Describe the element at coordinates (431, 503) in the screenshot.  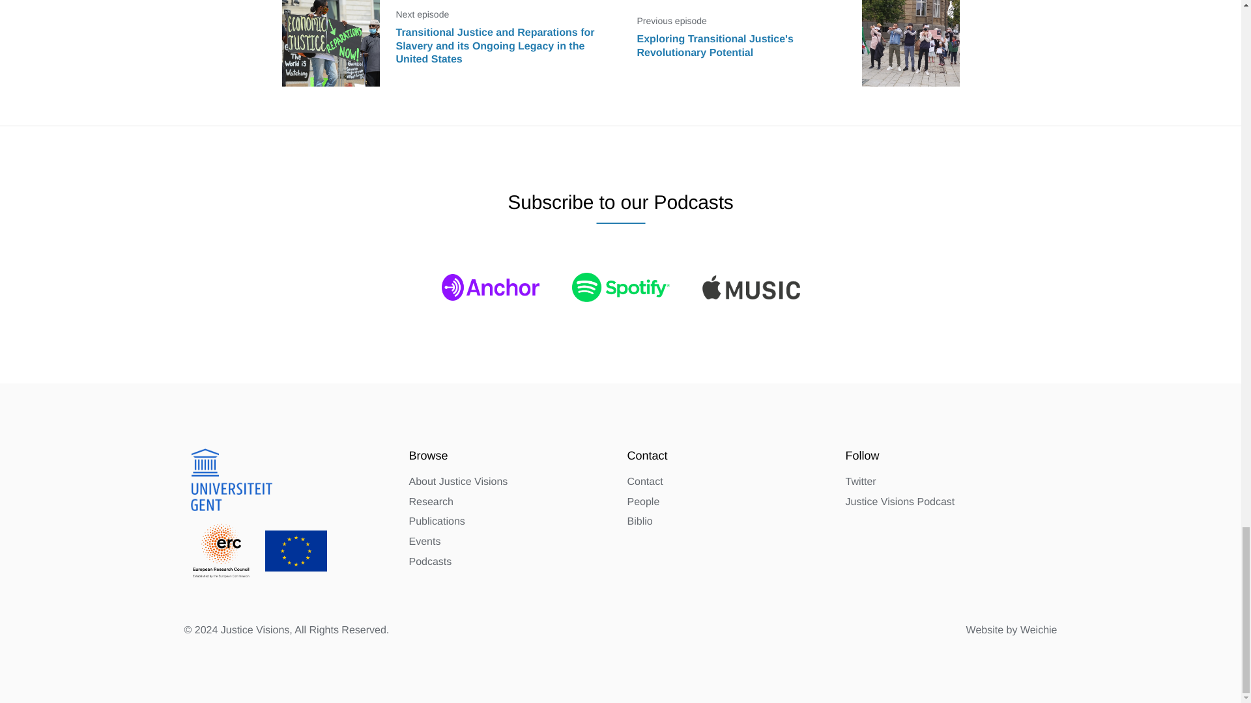
I see `Research` at that location.